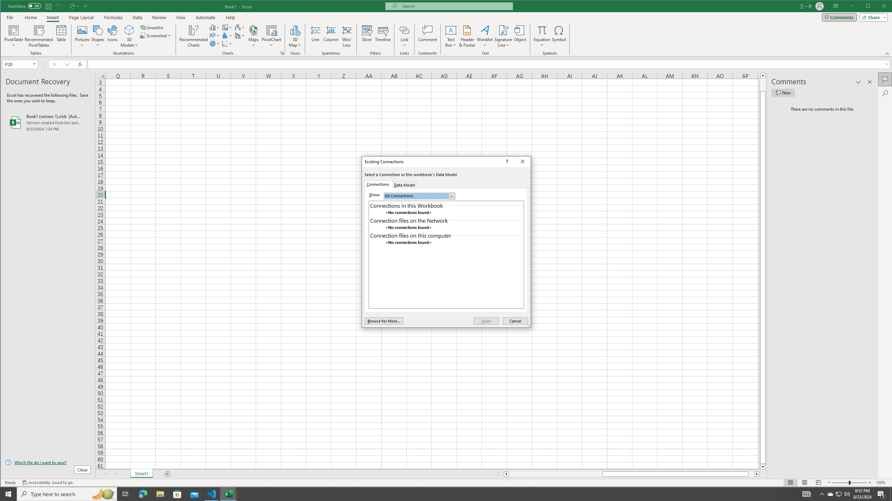 The image size is (892, 501). Describe the element at coordinates (882, 494) in the screenshot. I see `Action Center, 5 new notifications` at that location.